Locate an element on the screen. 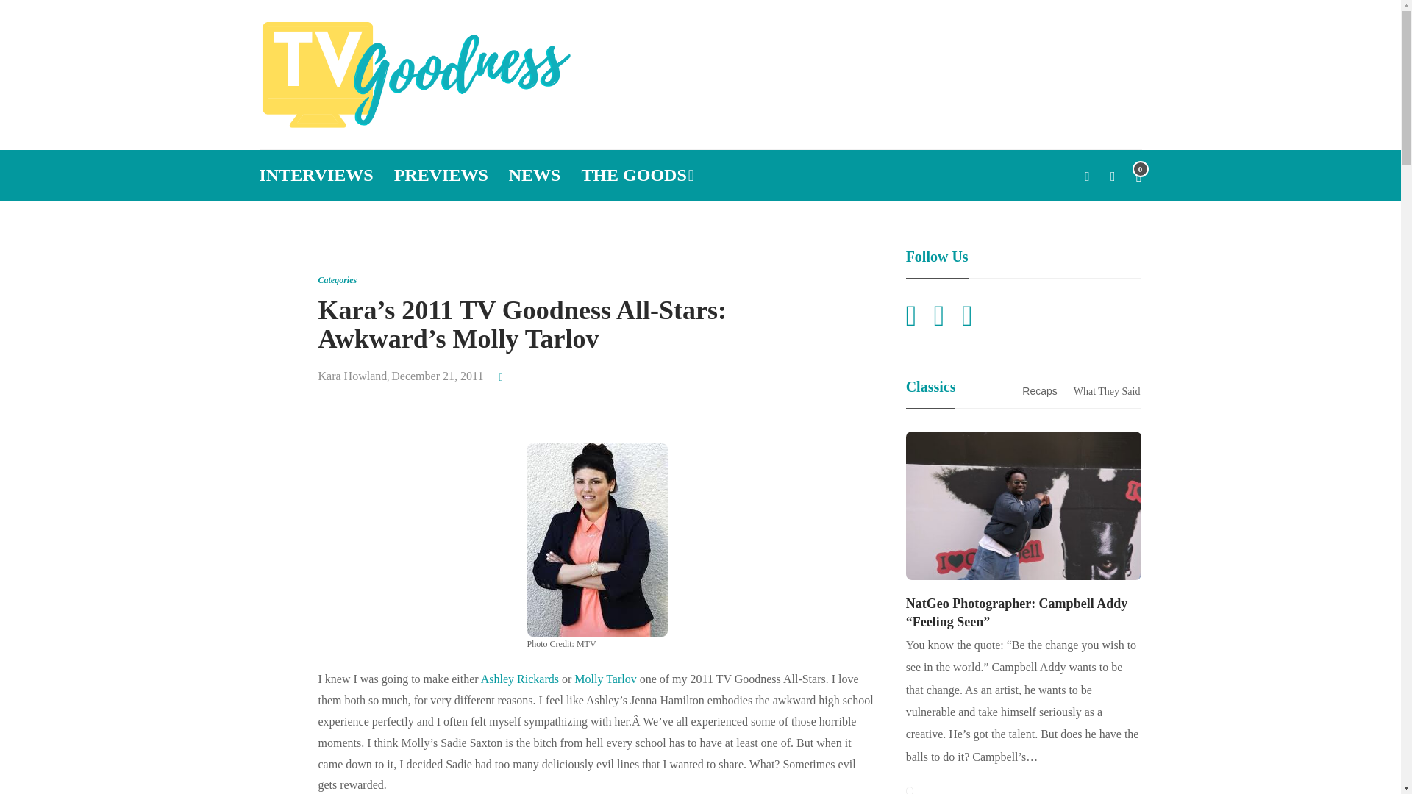  Categories is located at coordinates (337, 279).